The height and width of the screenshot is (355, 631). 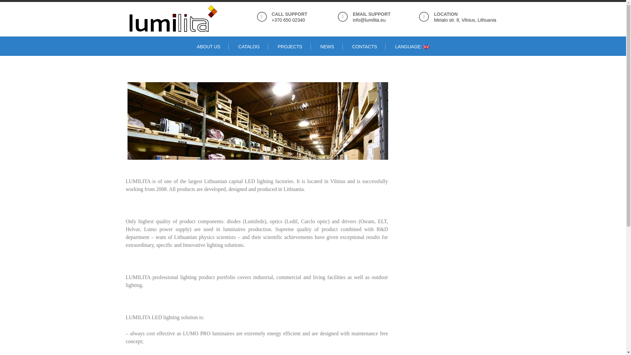 What do you see at coordinates (412, 47) in the screenshot?
I see `LANGUAGE: ` at bounding box center [412, 47].